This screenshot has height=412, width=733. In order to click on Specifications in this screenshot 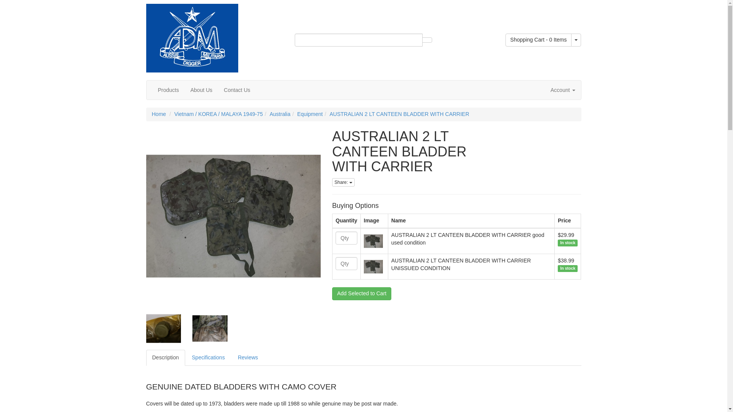, I will do `click(208, 358)`.